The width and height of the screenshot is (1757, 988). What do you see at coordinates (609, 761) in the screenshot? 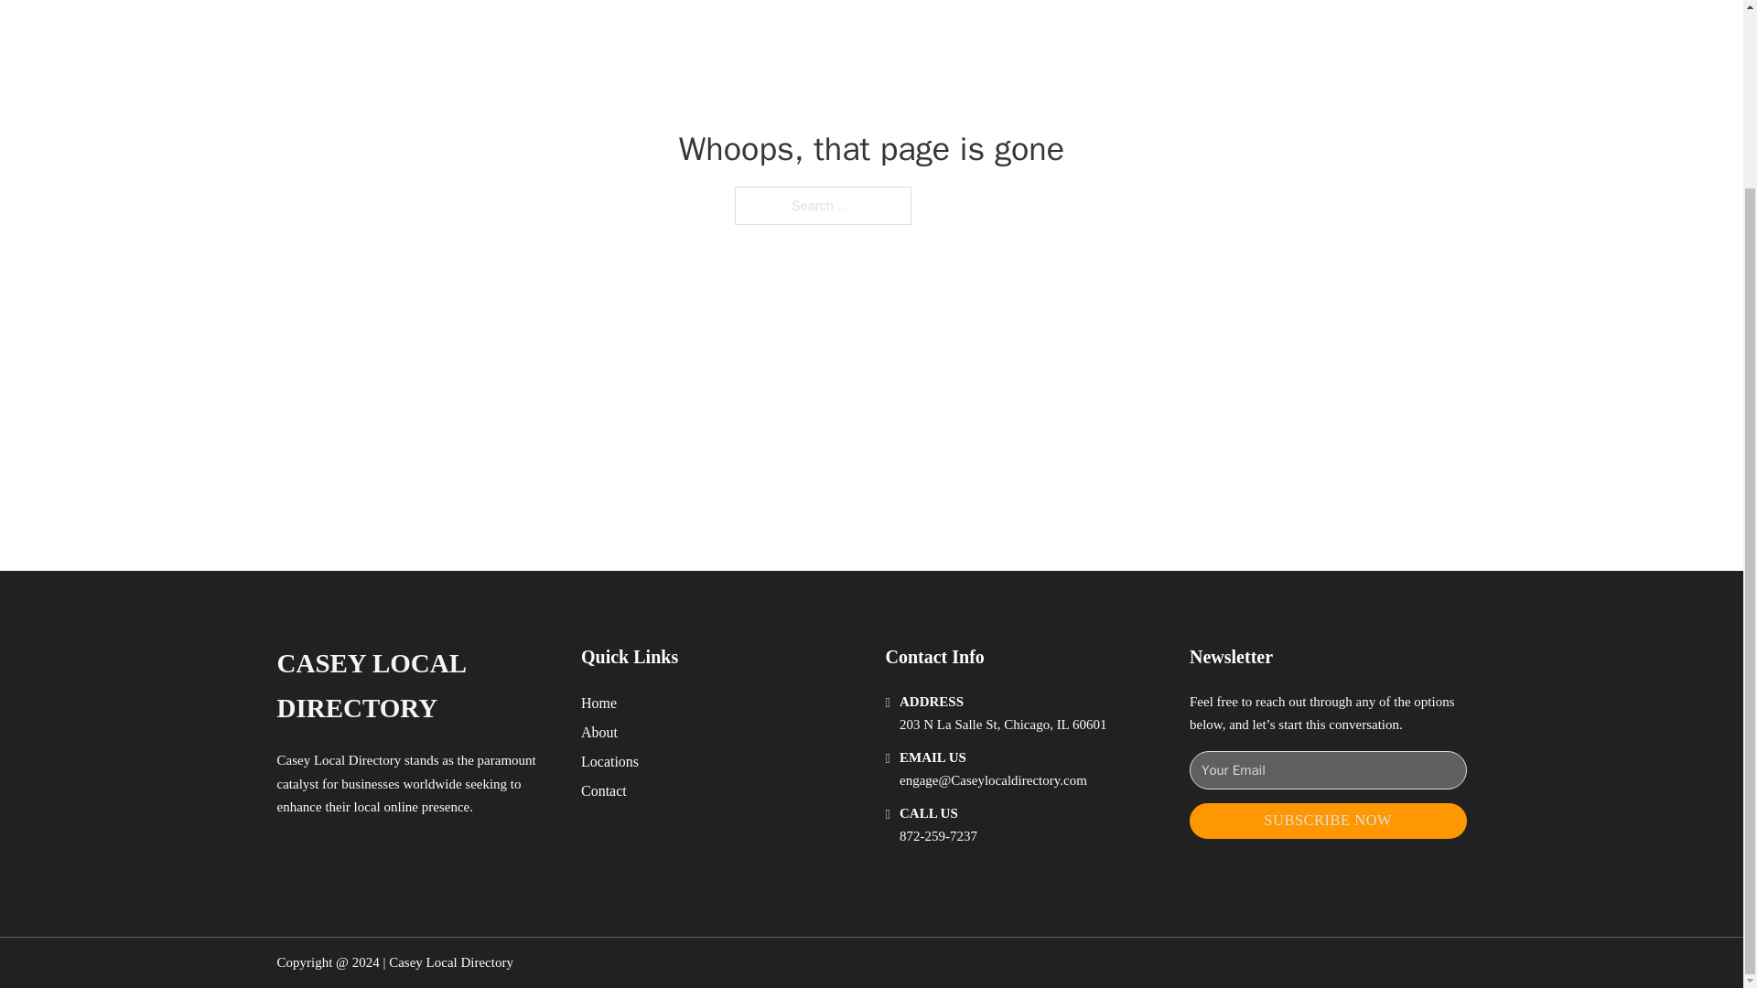
I see `Locations` at bounding box center [609, 761].